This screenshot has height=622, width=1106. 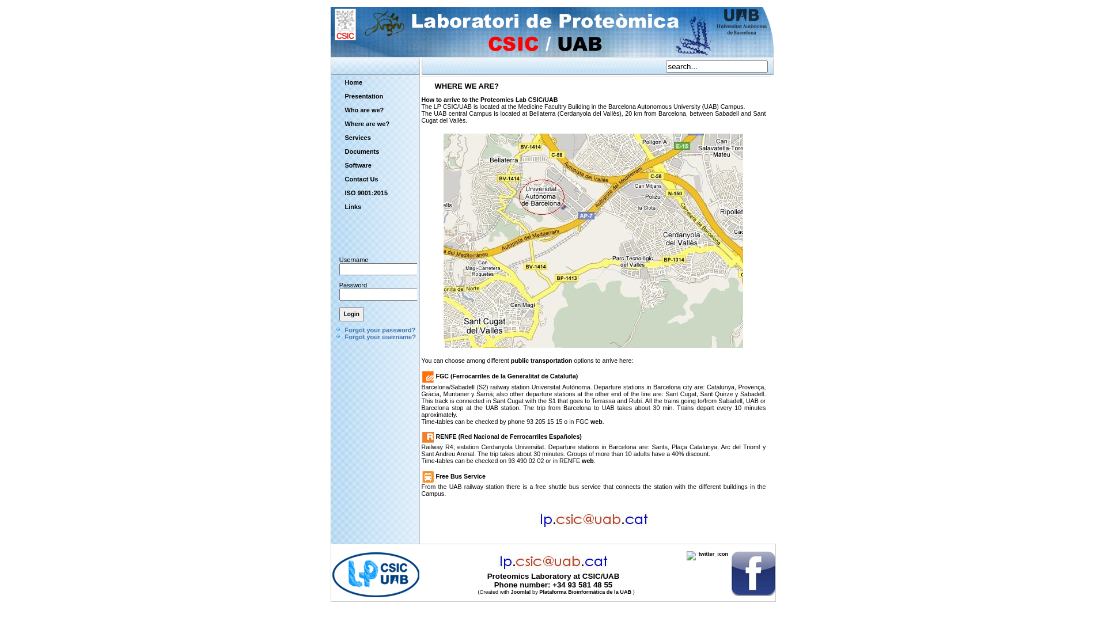 What do you see at coordinates (363, 96) in the screenshot?
I see `Presentation` at bounding box center [363, 96].